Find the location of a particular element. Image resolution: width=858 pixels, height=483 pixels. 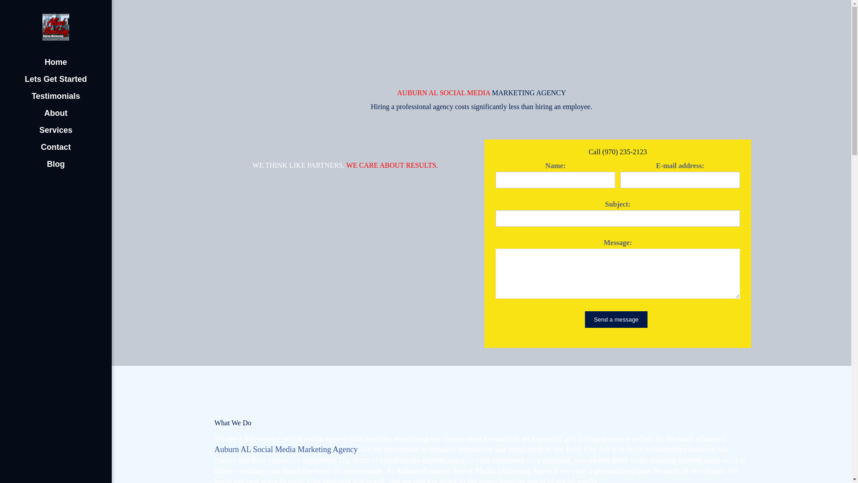

Home is located at coordinates (55, 62).